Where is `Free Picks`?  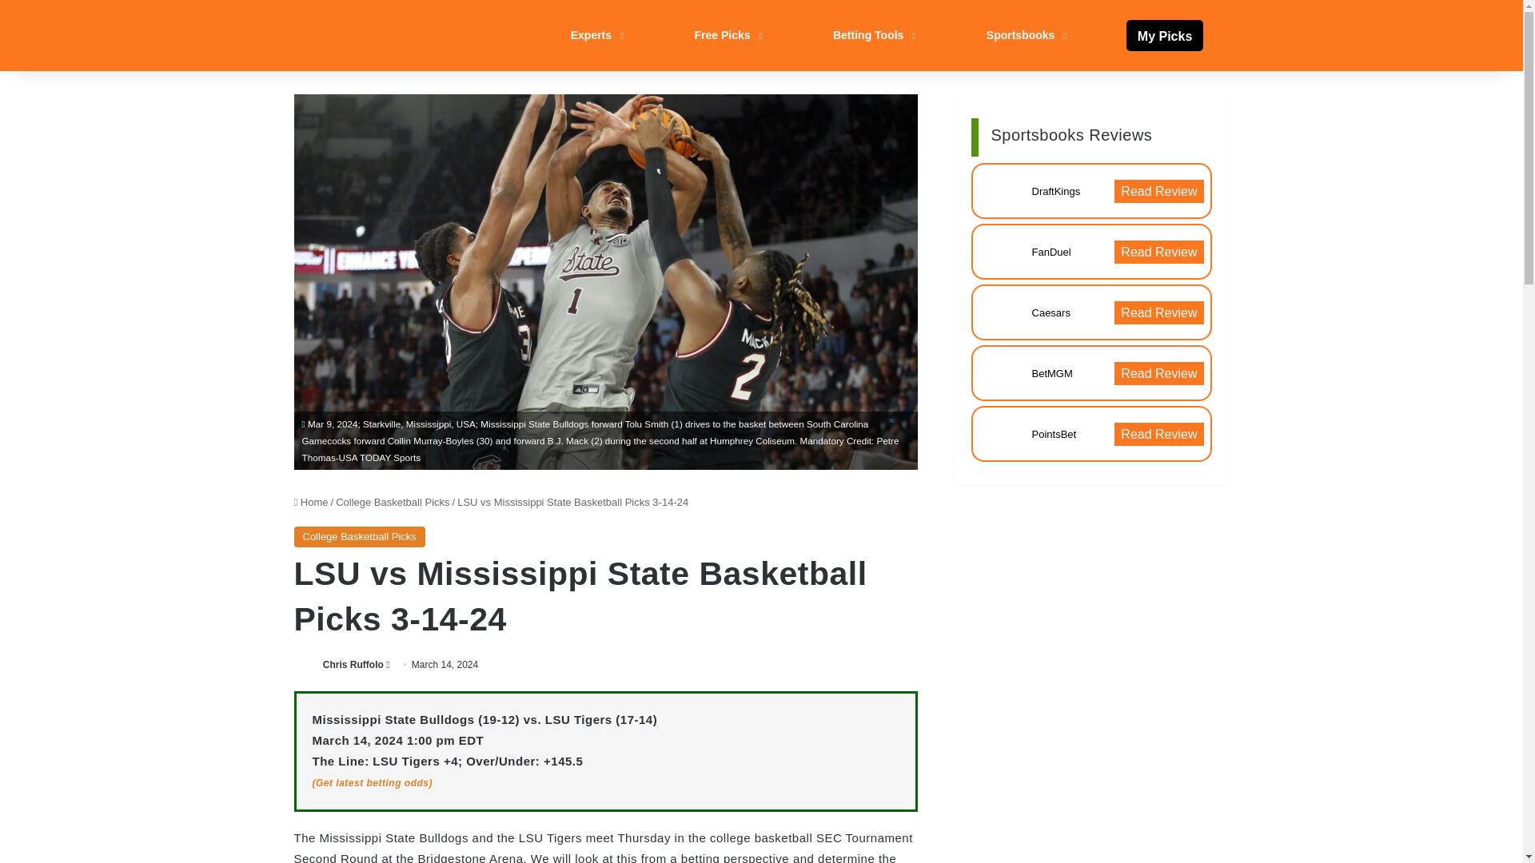 Free Picks is located at coordinates (726, 35).